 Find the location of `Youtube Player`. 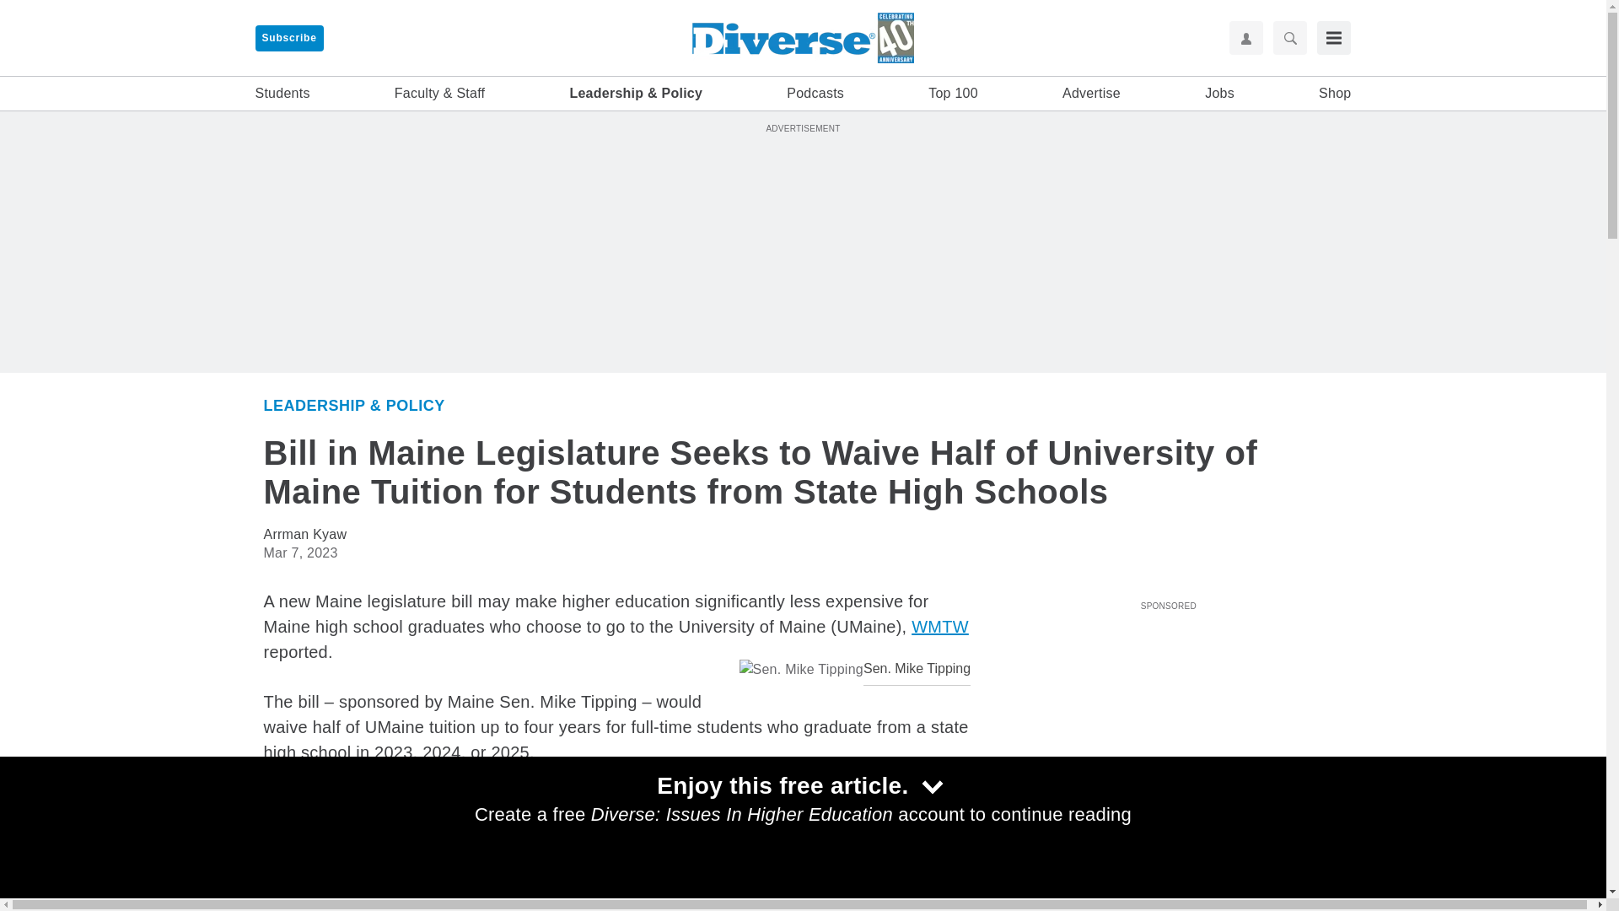

Youtube Player is located at coordinates (1167, 712).